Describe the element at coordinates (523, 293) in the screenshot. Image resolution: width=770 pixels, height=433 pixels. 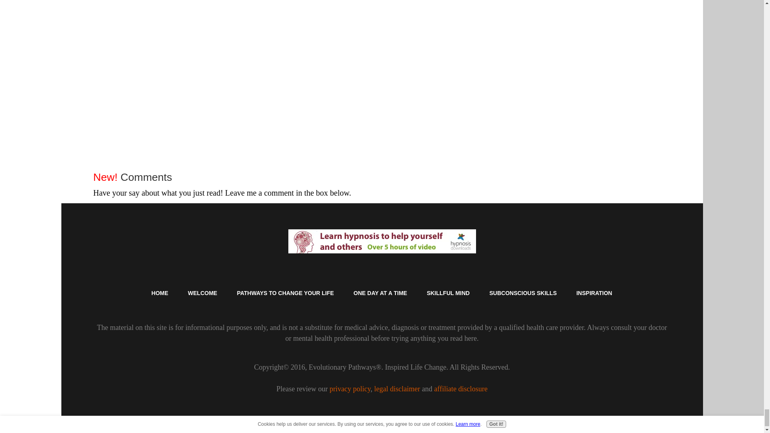
I see `SUBCONSCIOUS SKILLS` at that location.